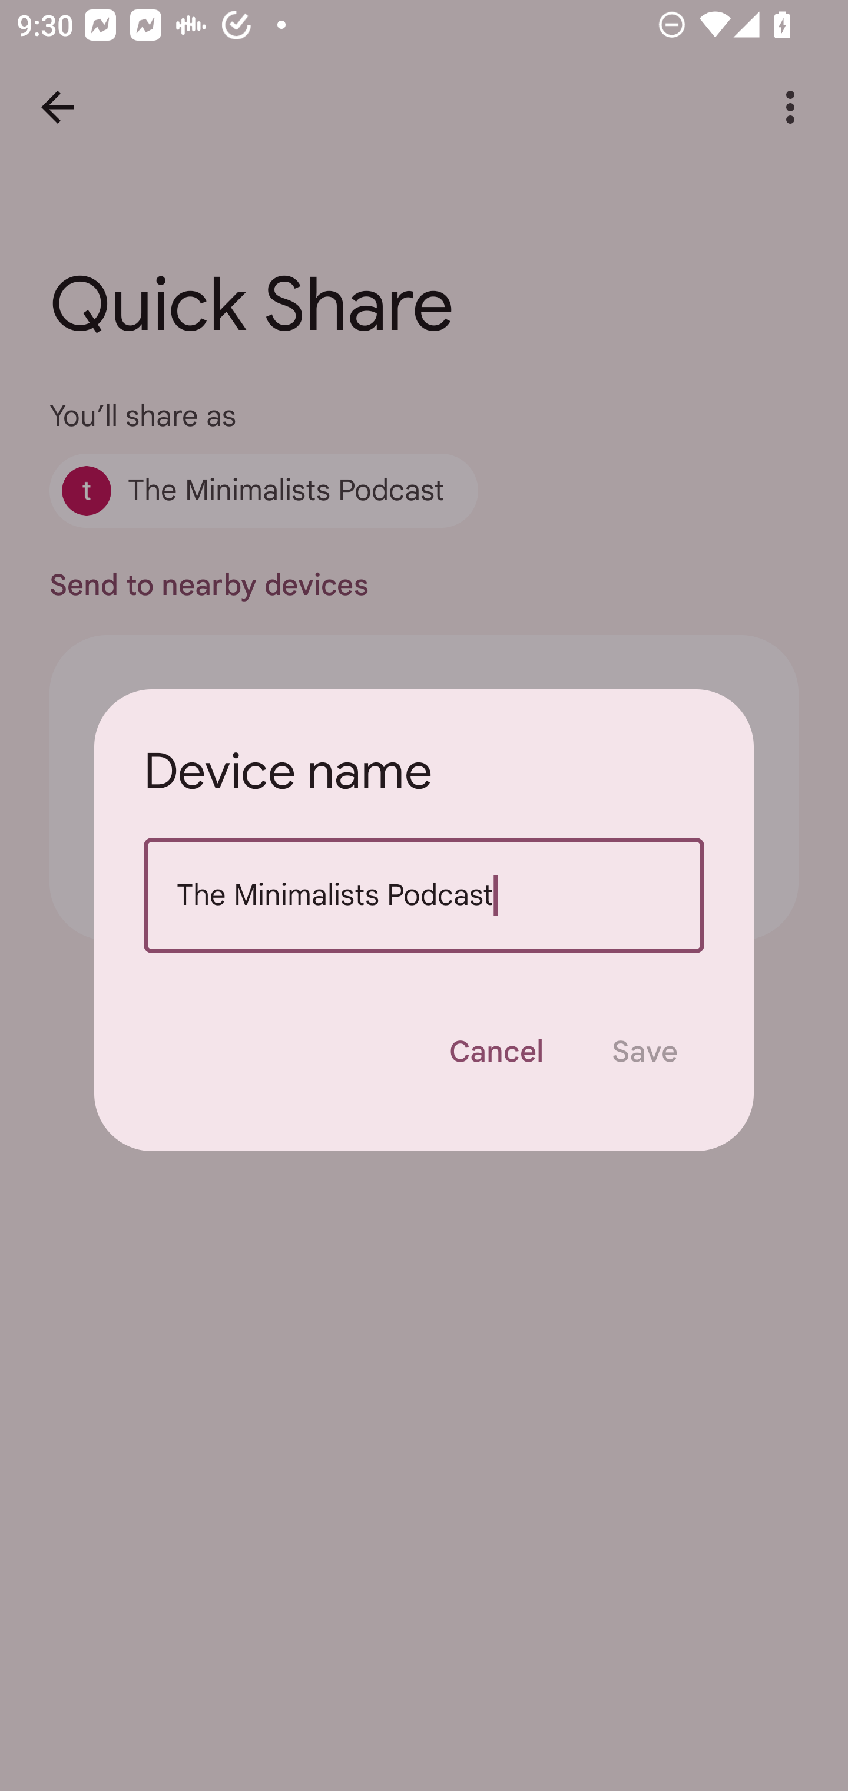 The height and width of the screenshot is (1791, 848). I want to click on The Minimalists Podcast Device name, so click(424, 895).